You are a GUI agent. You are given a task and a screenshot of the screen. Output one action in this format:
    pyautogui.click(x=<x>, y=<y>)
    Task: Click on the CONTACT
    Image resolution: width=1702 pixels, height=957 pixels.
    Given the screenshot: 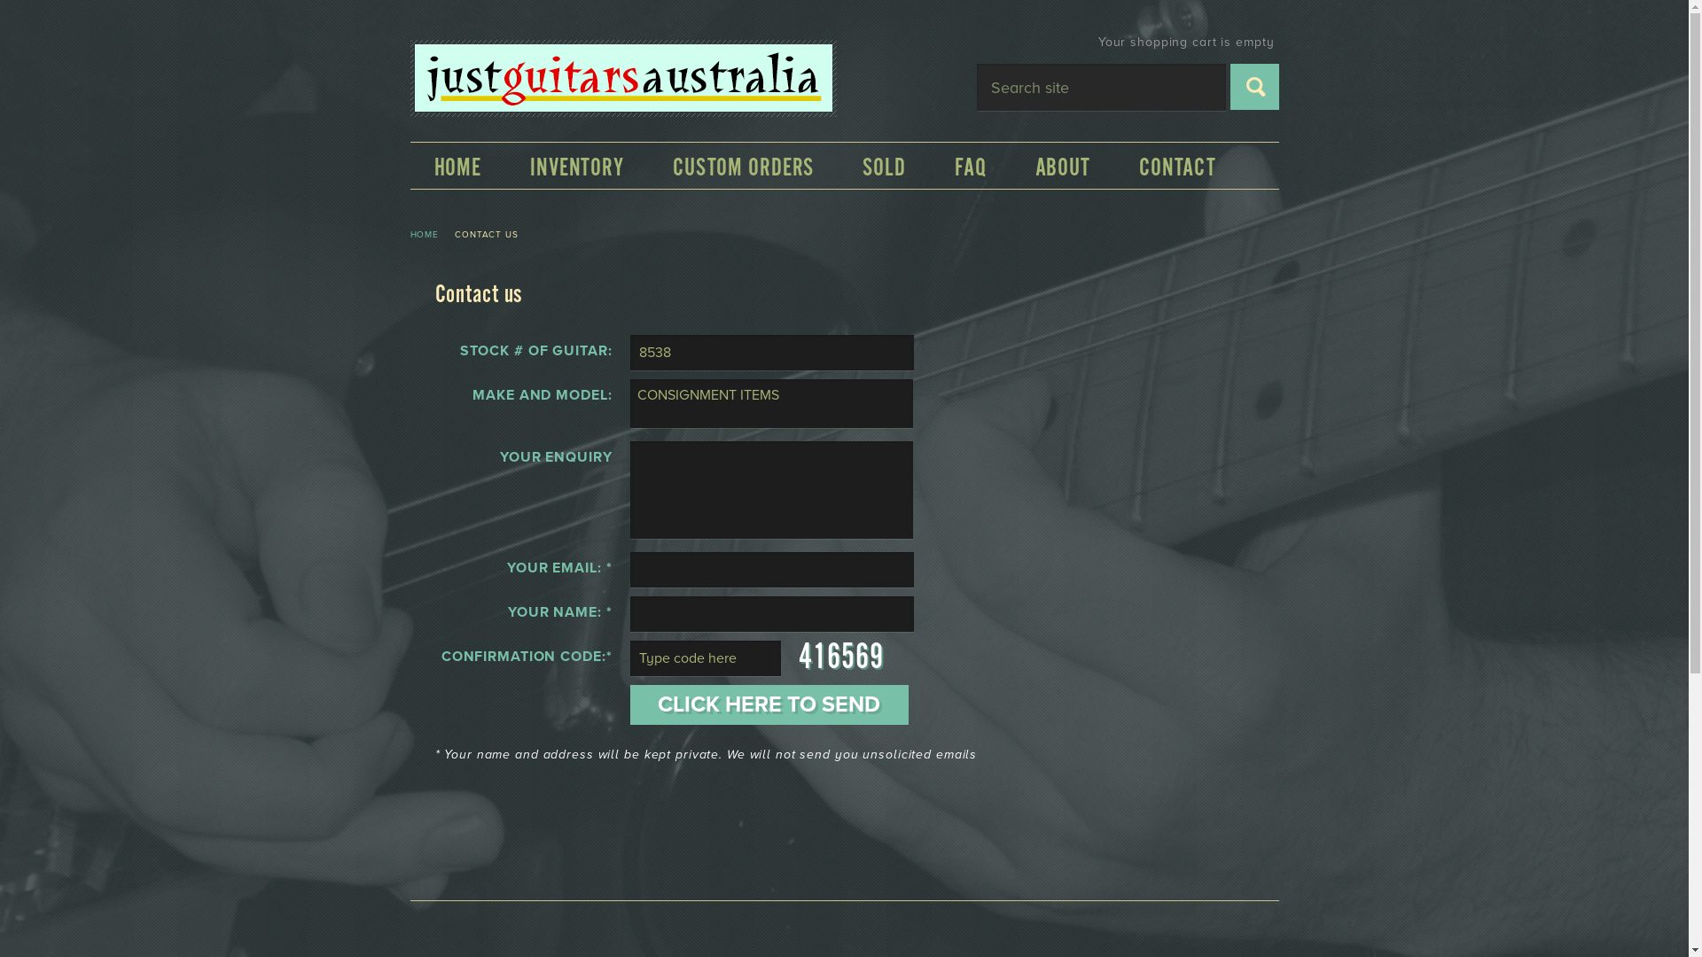 What is the action you would take?
    pyautogui.click(x=1178, y=168)
    